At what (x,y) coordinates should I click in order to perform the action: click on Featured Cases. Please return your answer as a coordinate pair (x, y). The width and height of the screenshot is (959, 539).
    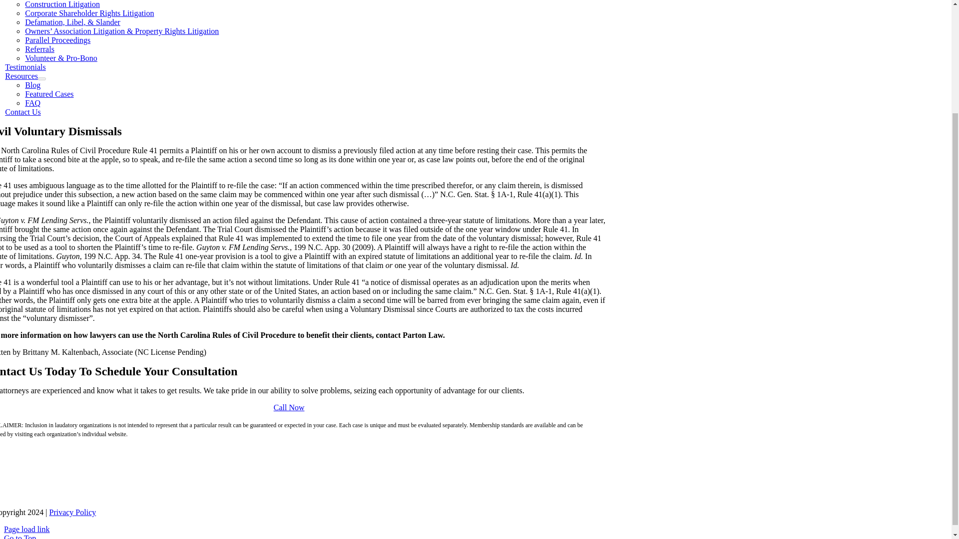
    Looking at the image, I should click on (49, 94).